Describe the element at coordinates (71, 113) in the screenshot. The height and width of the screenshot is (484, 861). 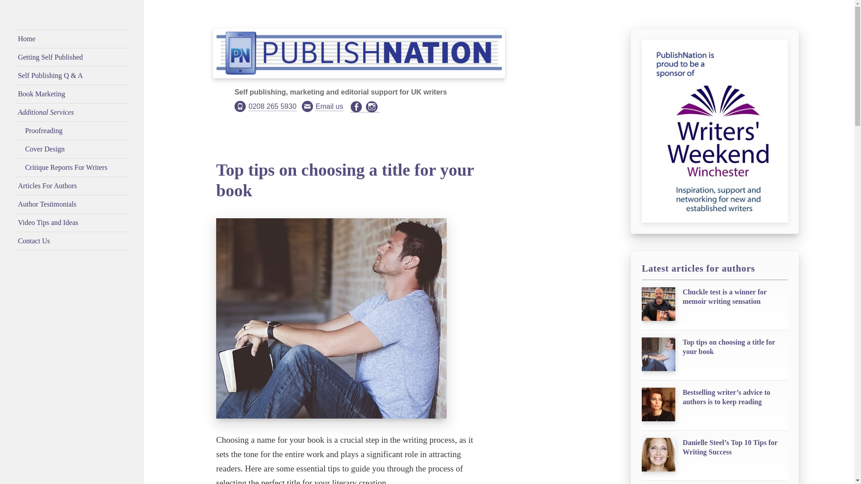
I see `Additional Services` at that location.